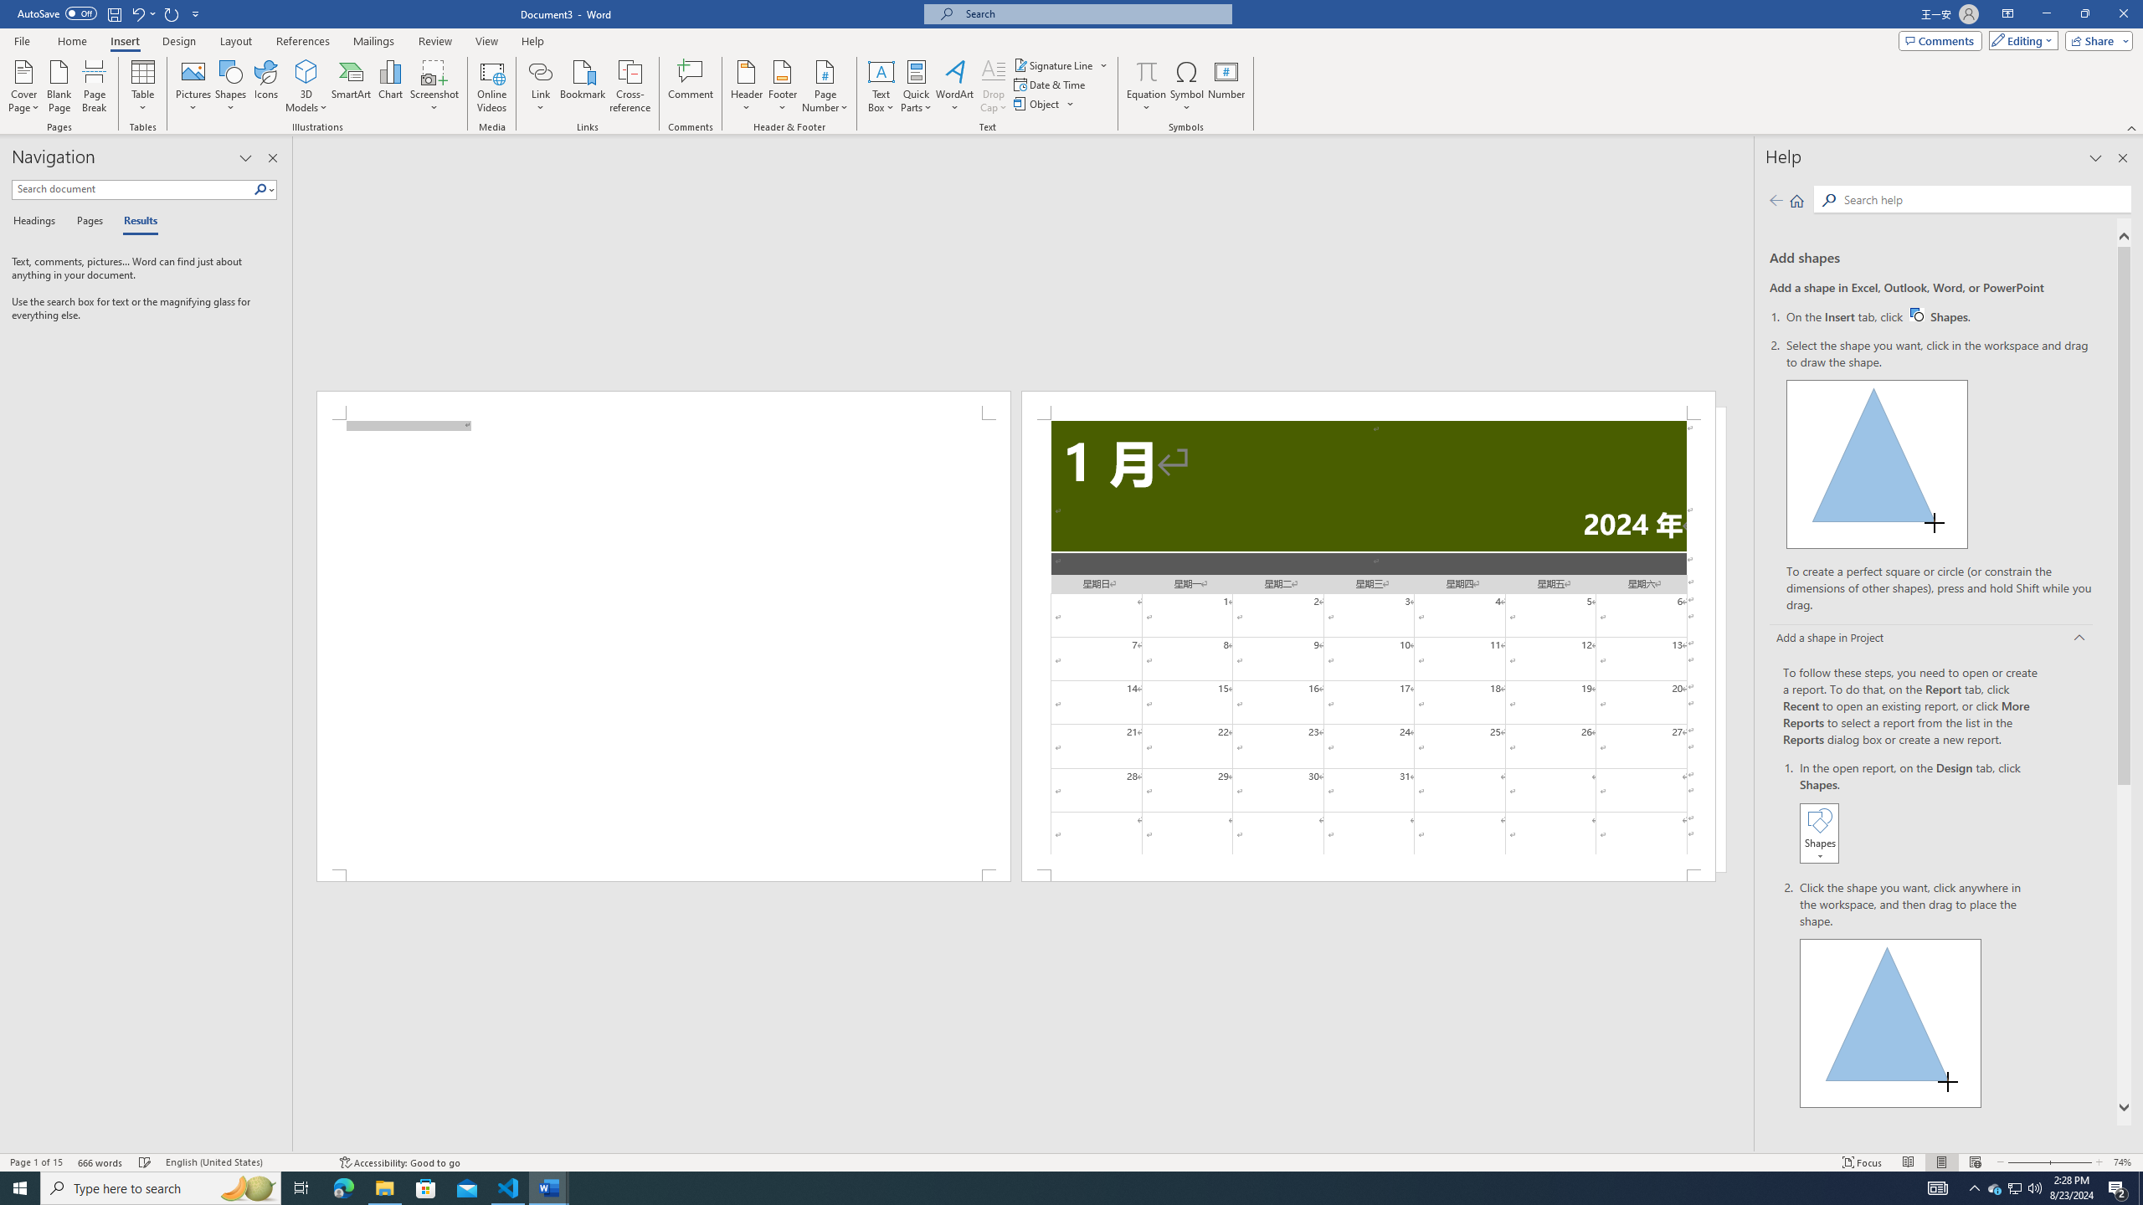 The height and width of the screenshot is (1205, 2143). What do you see at coordinates (1147, 86) in the screenshot?
I see `Equation` at bounding box center [1147, 86].